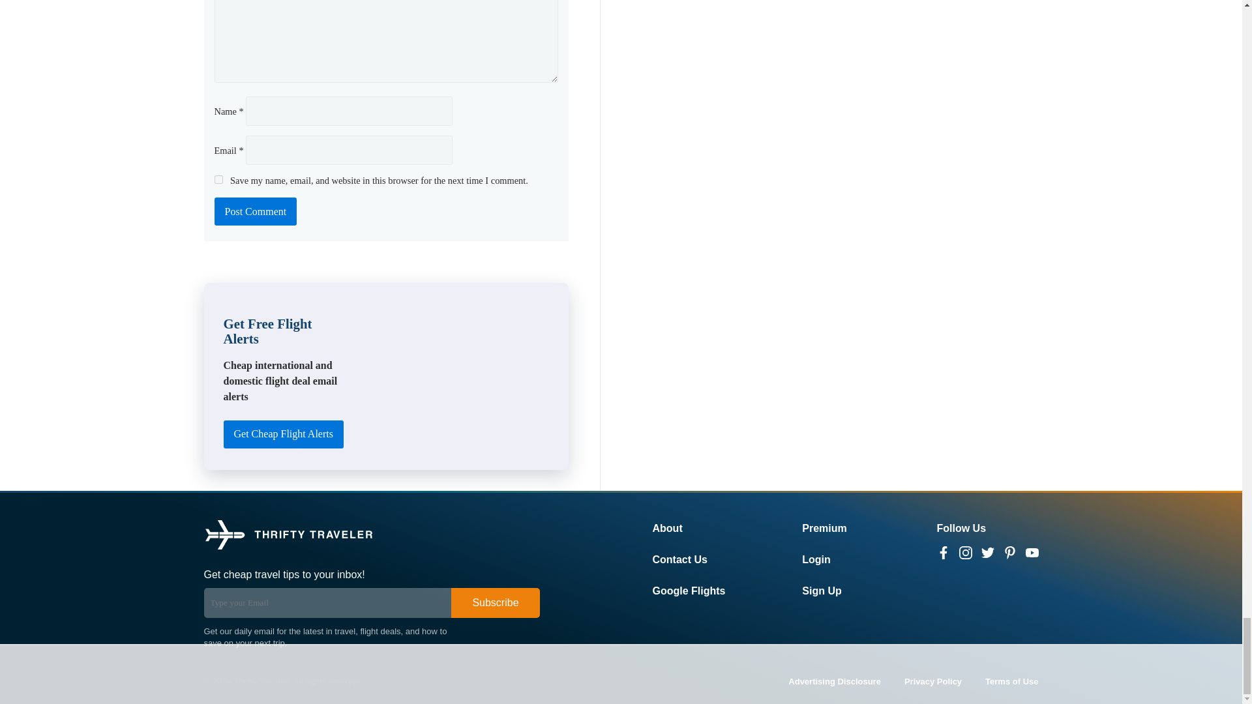 The height and width of the screenshot is (704, 1252). Describe the element at coordinates (218, 179) in the screenshot. I see `yes` at that location.